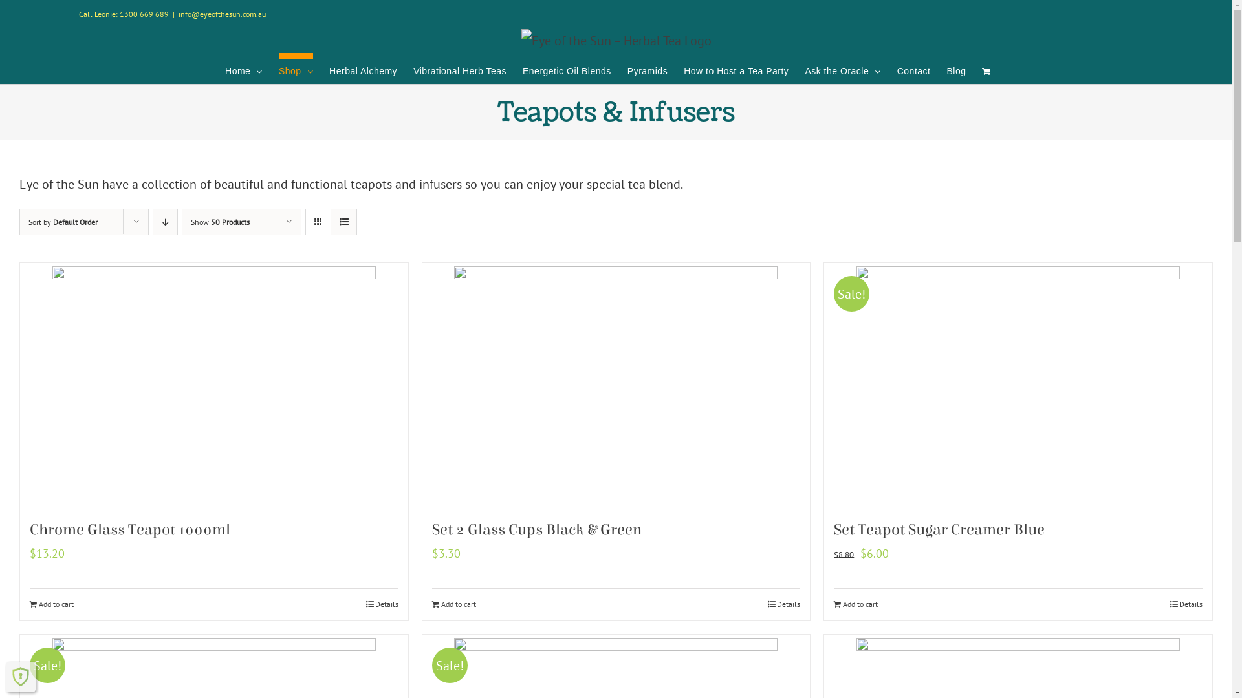 Image resolution: width=1242 pixels, height=698 pixels. Describe the element at coordinates (648, 69) in the screenshot. I see `Pyramids` at that location.